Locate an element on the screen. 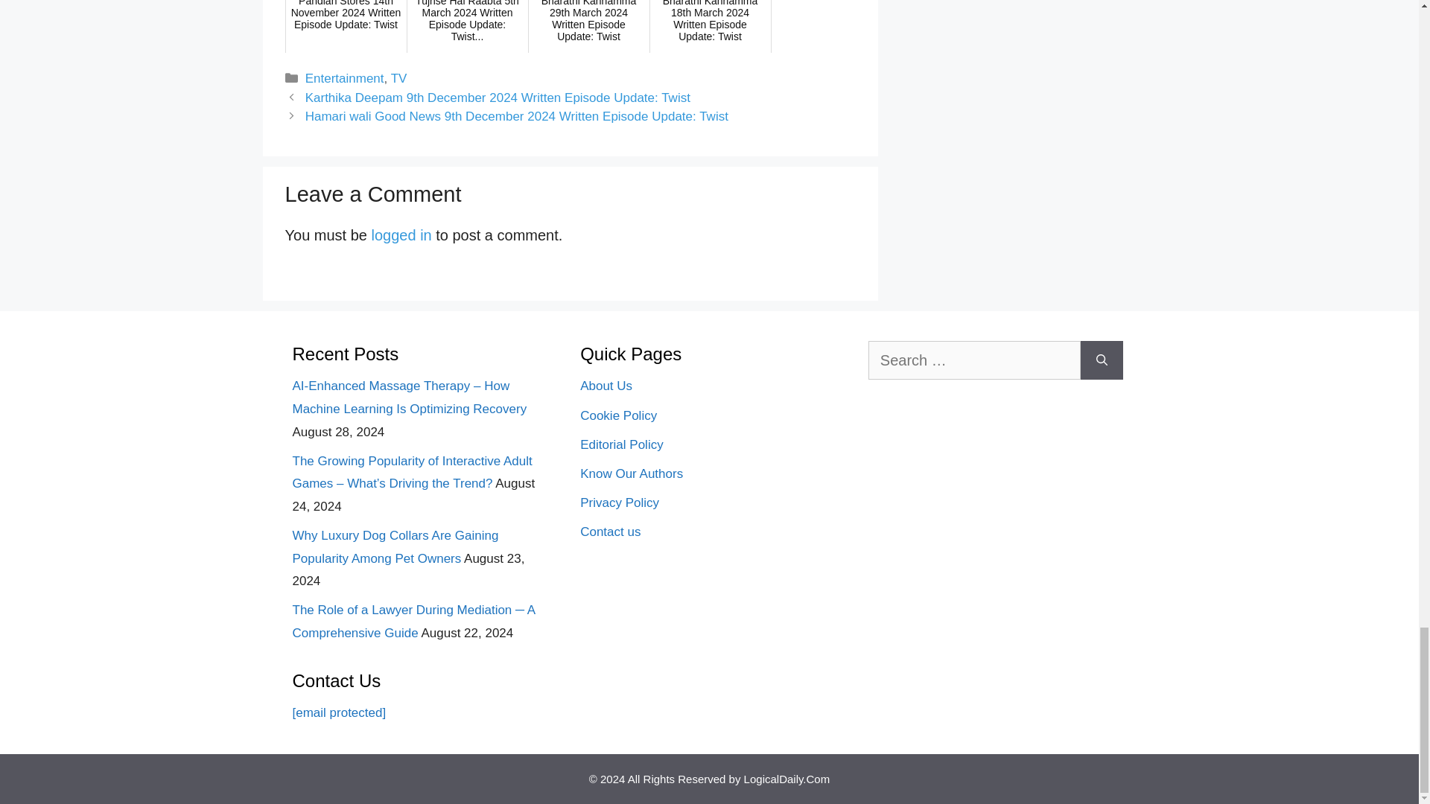 This screenshot has height=804, width=1430. TV is located at coordinates (399, 78).